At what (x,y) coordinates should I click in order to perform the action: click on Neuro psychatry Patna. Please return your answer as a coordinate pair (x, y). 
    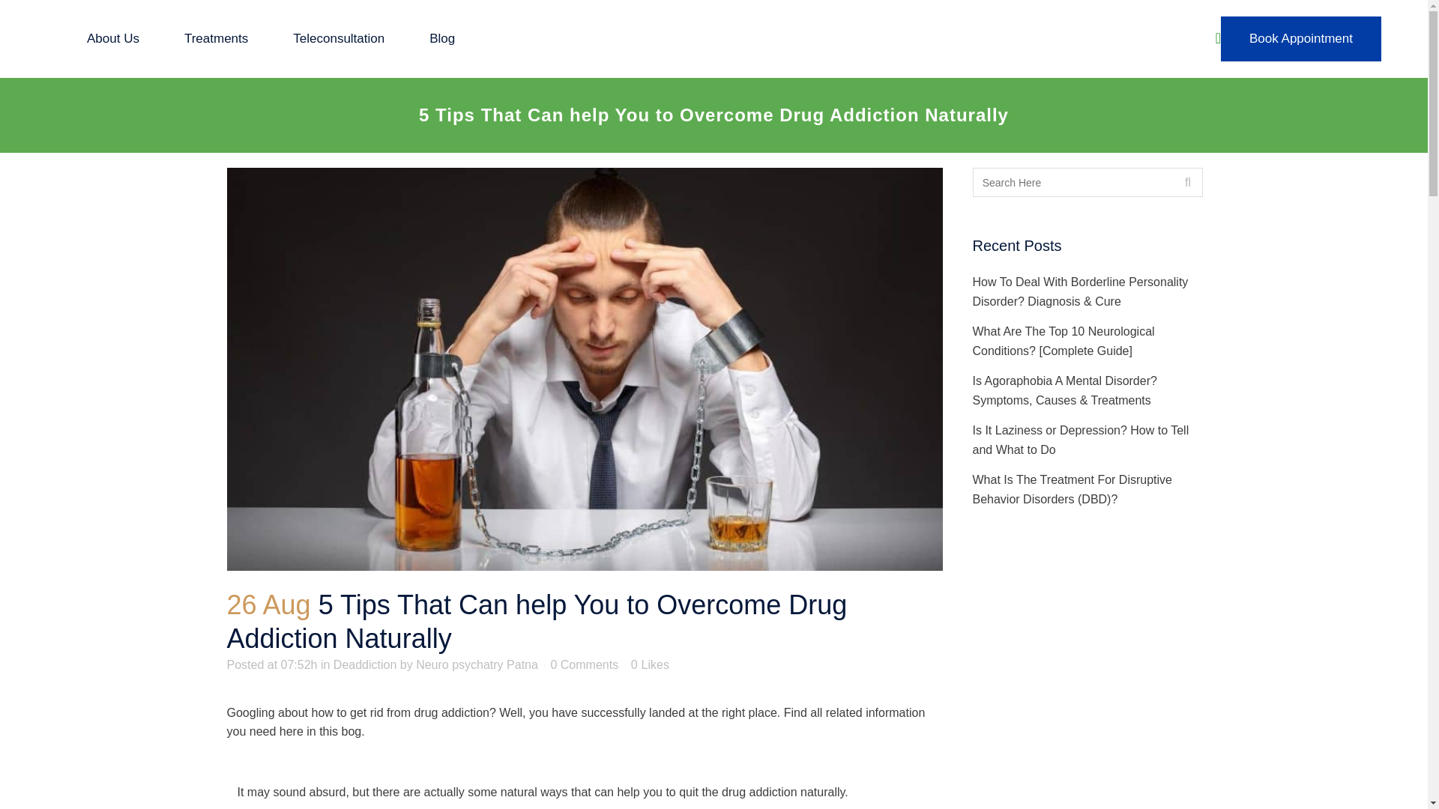
    Looking at the image, I should click on (477, 665).